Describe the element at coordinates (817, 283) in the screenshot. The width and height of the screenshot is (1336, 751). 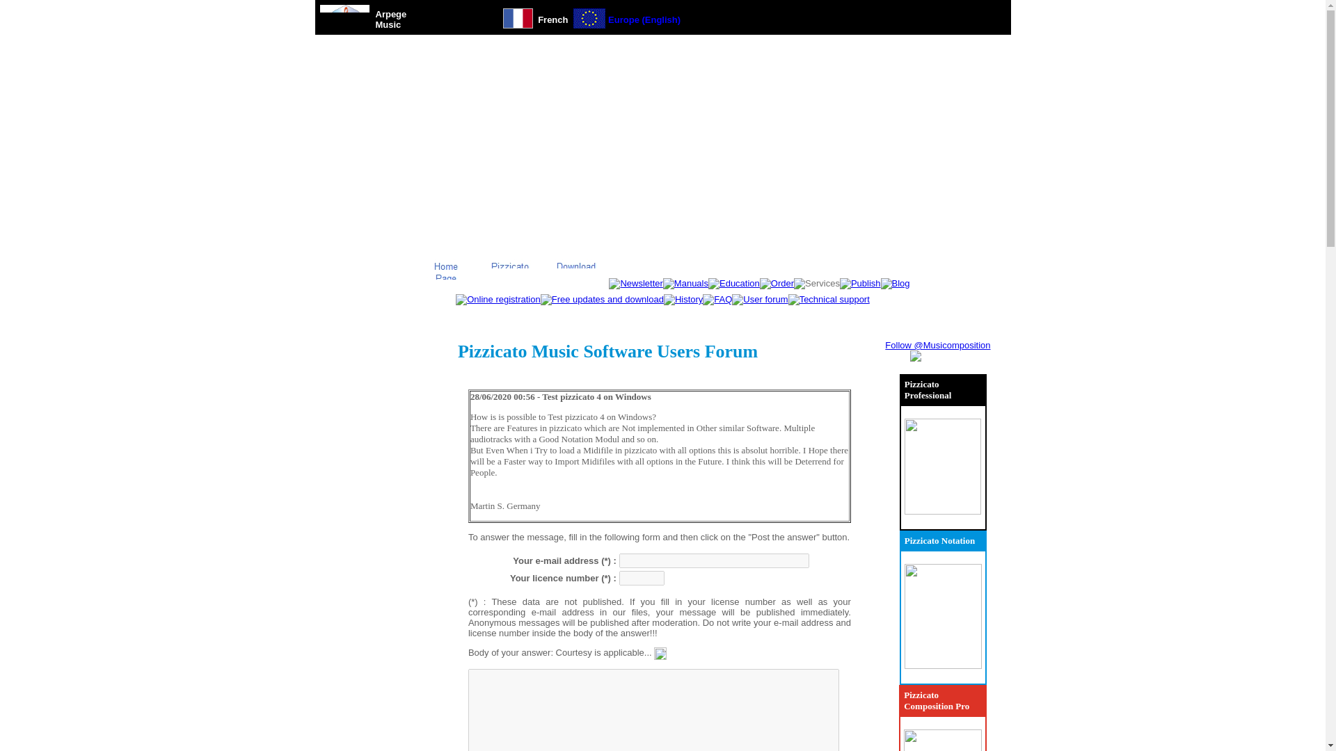
I see `You are here.` at that location.